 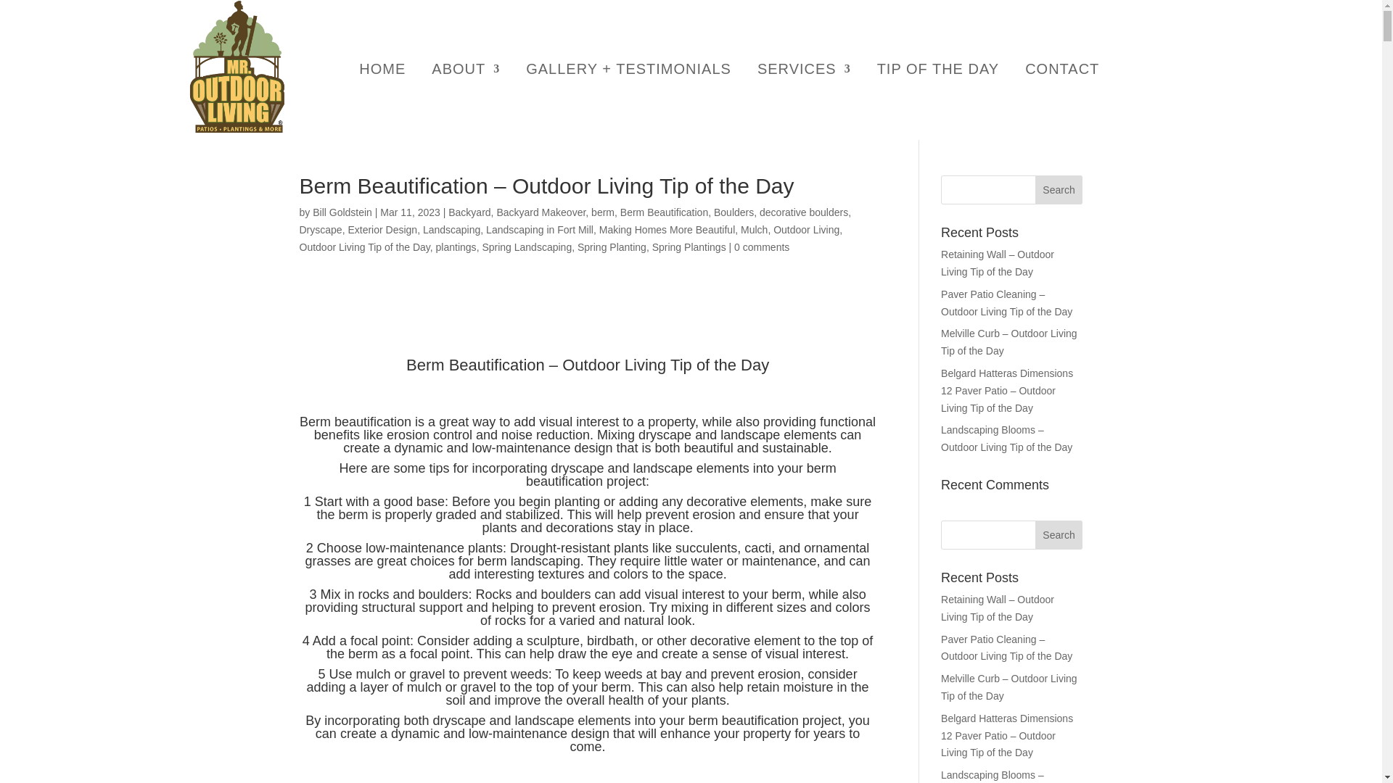 I want to click on Landscaping in Fort Mill, so click(x=540, y=229).